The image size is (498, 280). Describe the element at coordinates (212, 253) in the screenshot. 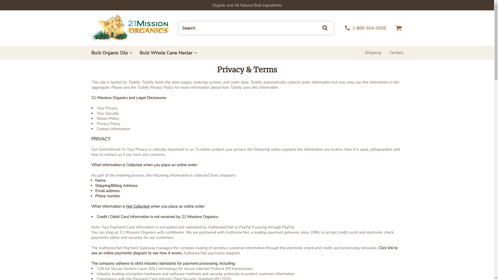

I see `Authorize.Net payments diagram` at that location.